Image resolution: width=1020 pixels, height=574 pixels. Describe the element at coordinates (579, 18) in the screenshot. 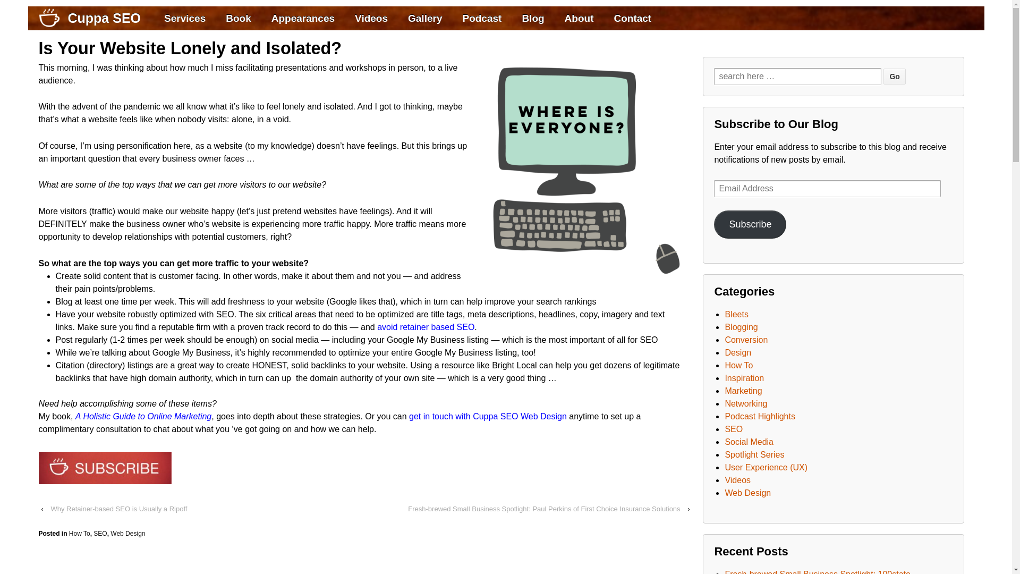

I see `About` at that location.